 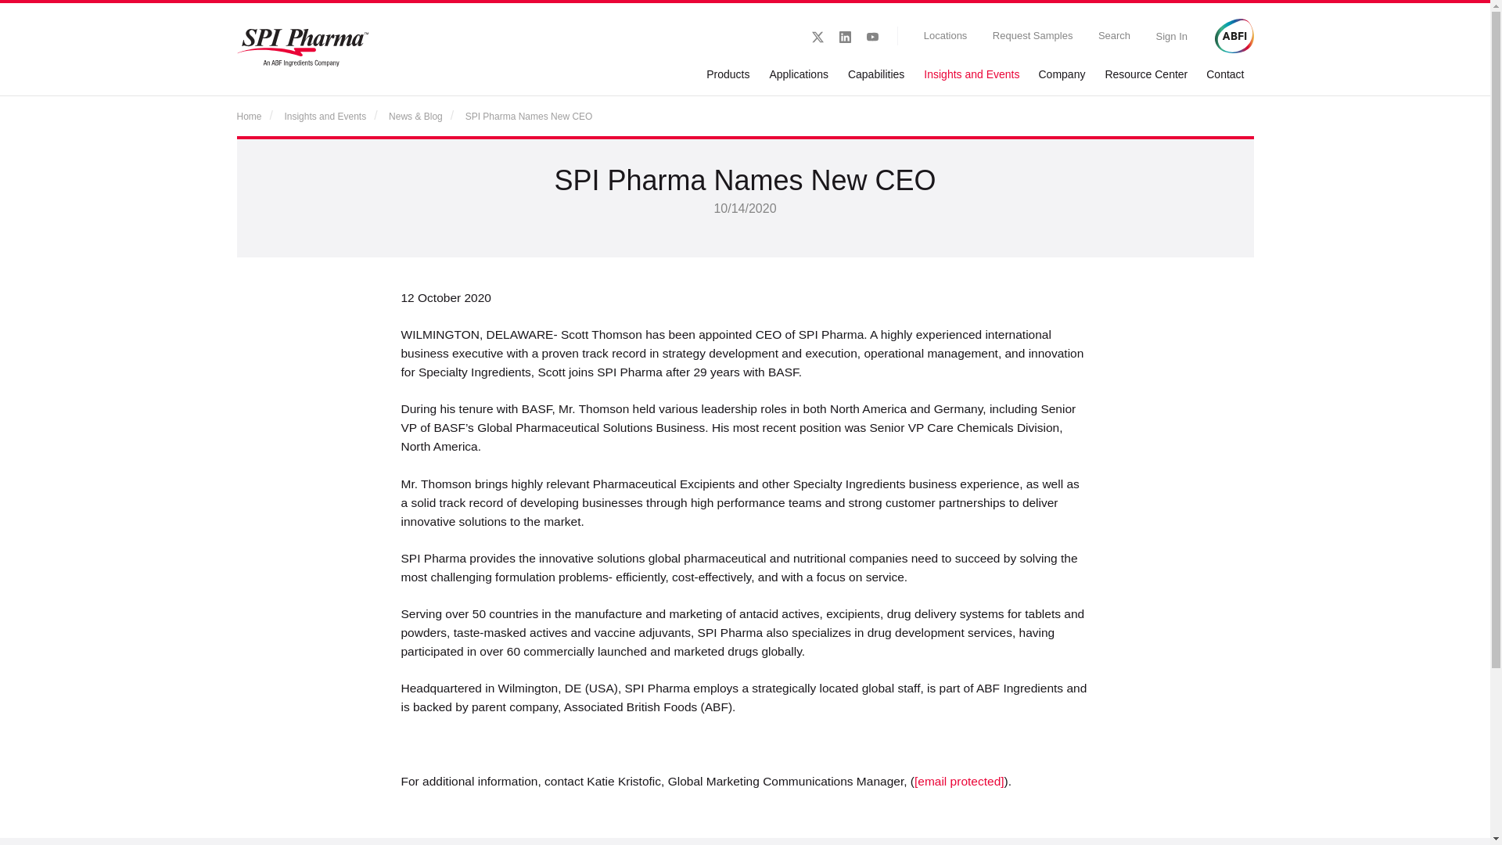 What do you see at coordinates (1029, 36) in the screenshot?
I see `Request Samples` at bounding box center [1029, 36].